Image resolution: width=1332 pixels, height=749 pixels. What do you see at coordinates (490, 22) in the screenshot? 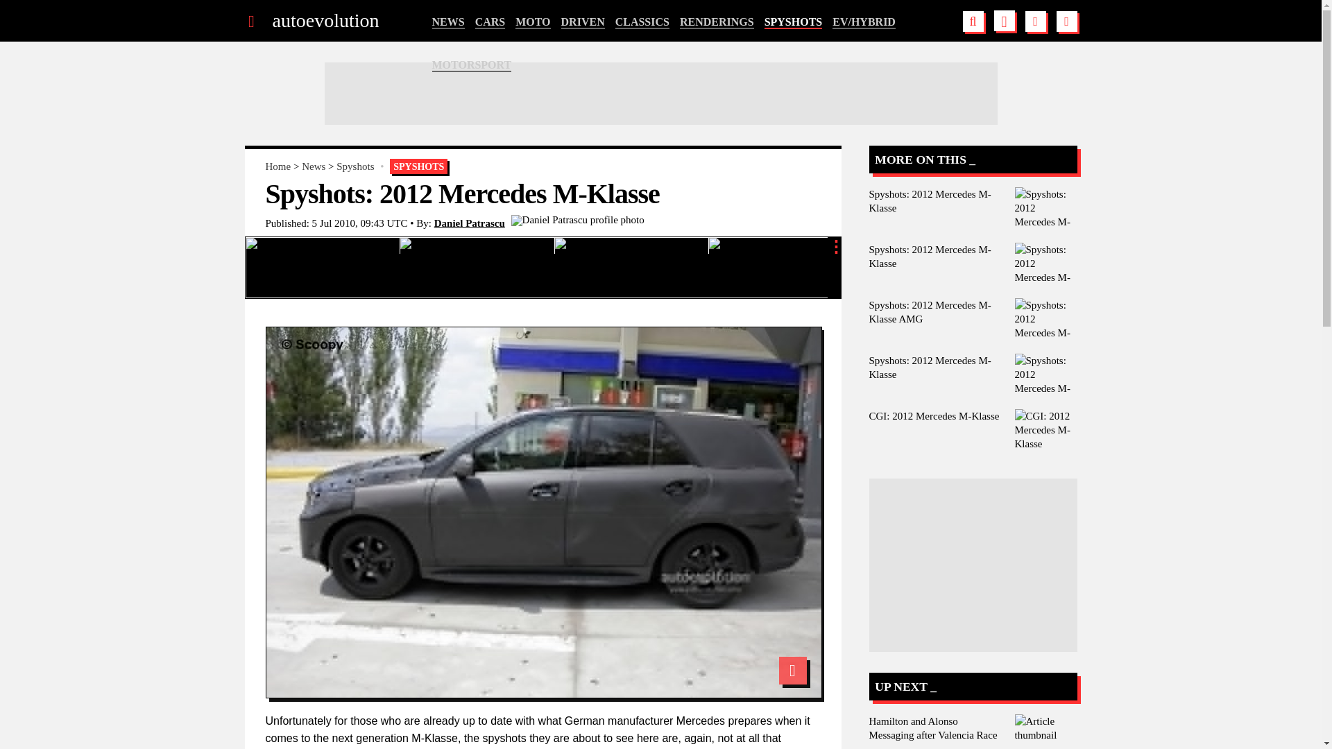
I see `CARS` at bounding box center [490, 22].